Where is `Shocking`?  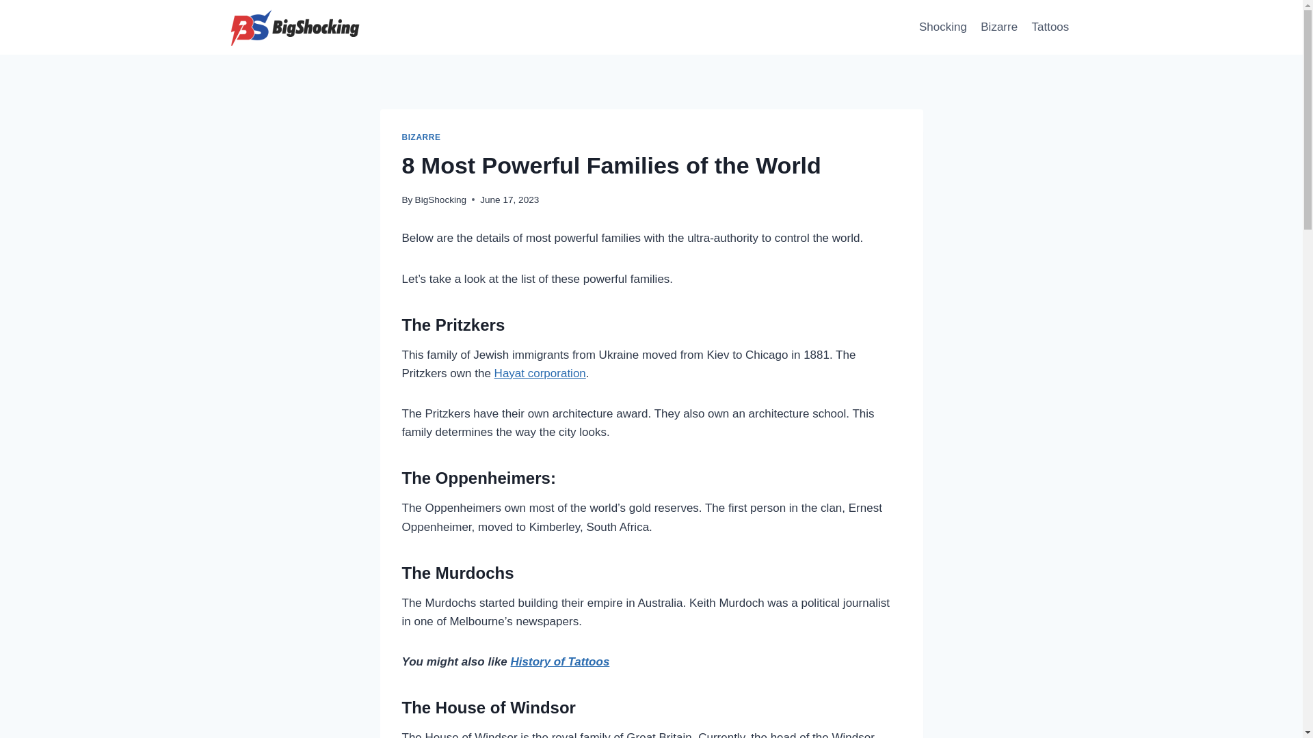
Shocking is located at coordinates (943, 27).